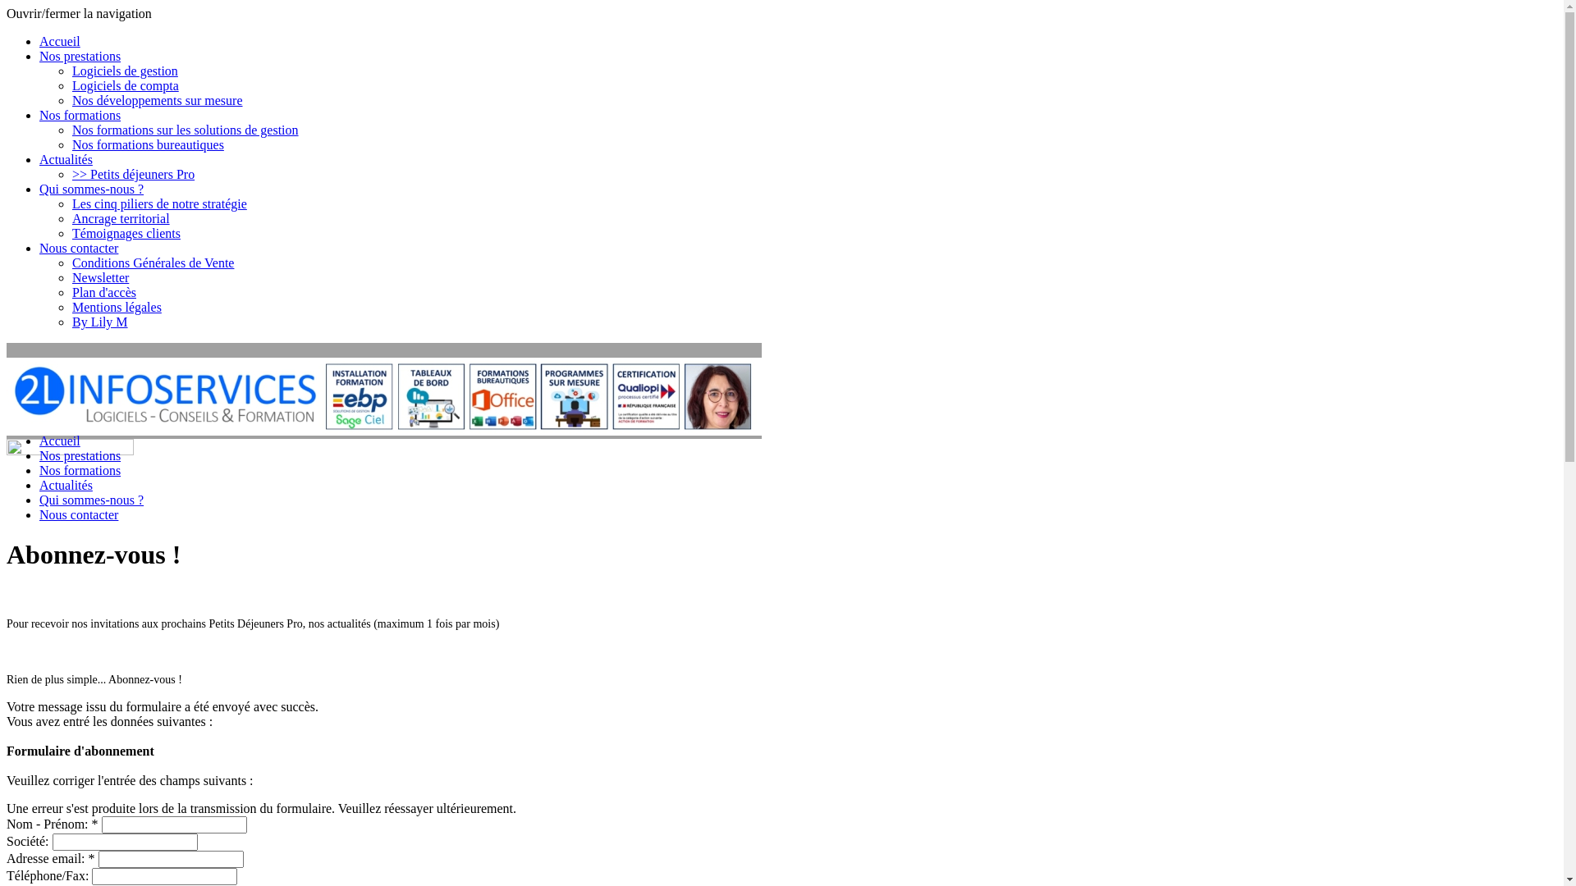 The image size is (1576, 886). Describe the element at coordinates (80, 471) in the screenshot. I see `Nos formations` at that location.